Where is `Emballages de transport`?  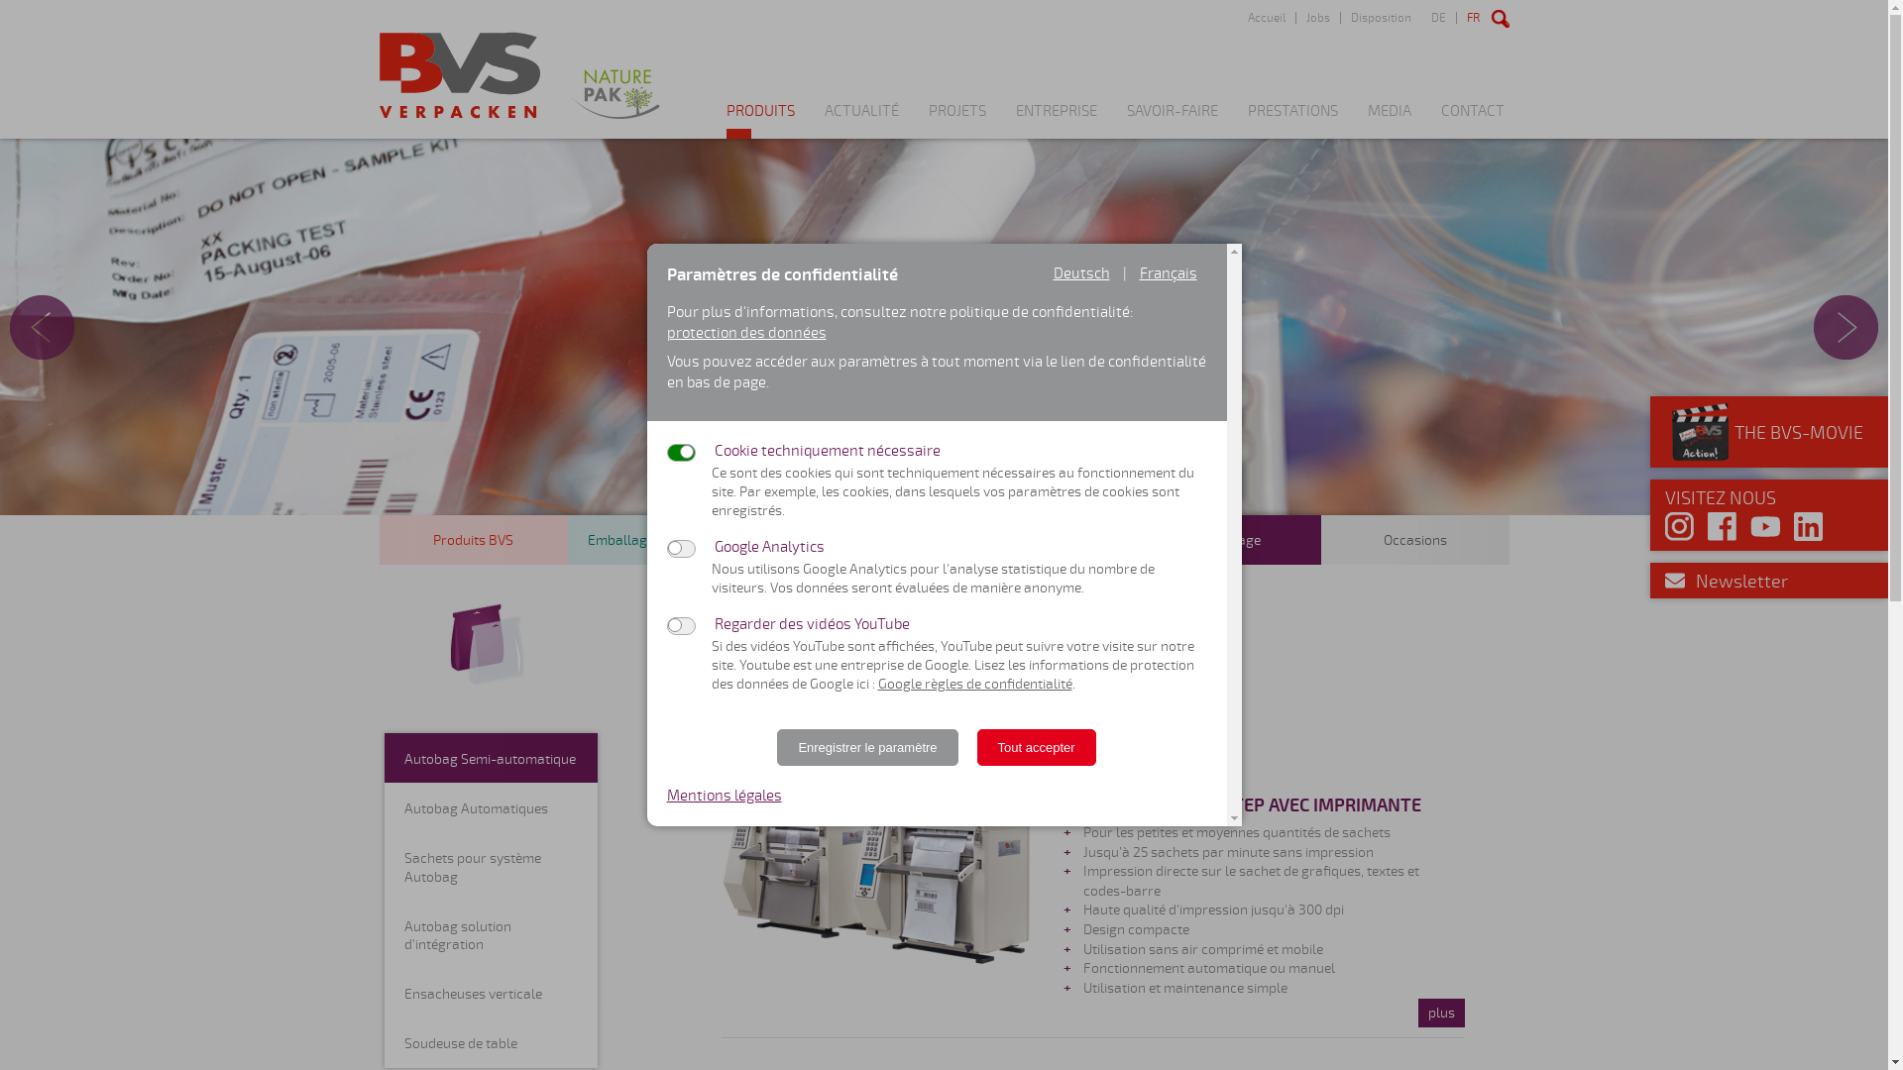
Emballages de transport is located at coordinates (849, 540).